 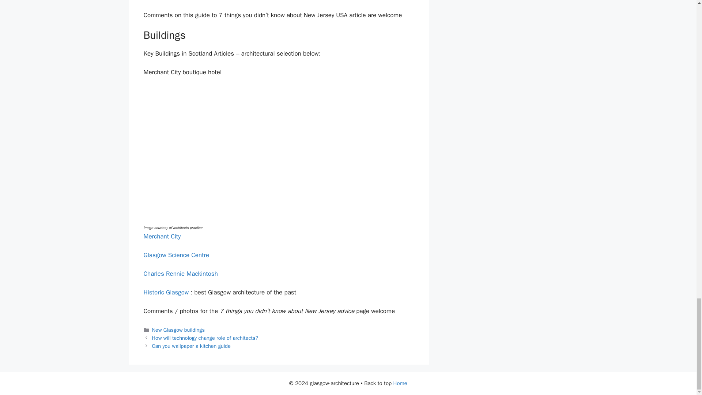 I want to click on Home, so click(x=400, y=383).